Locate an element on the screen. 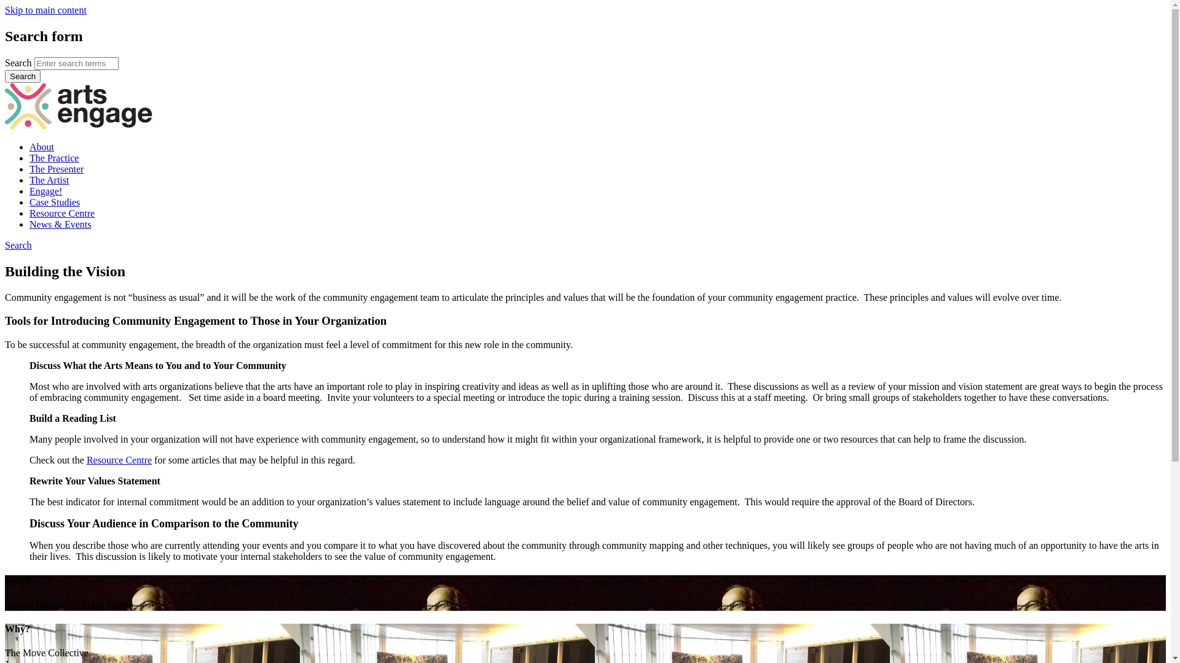  Resource Centre is located at coordinates (119, 460).